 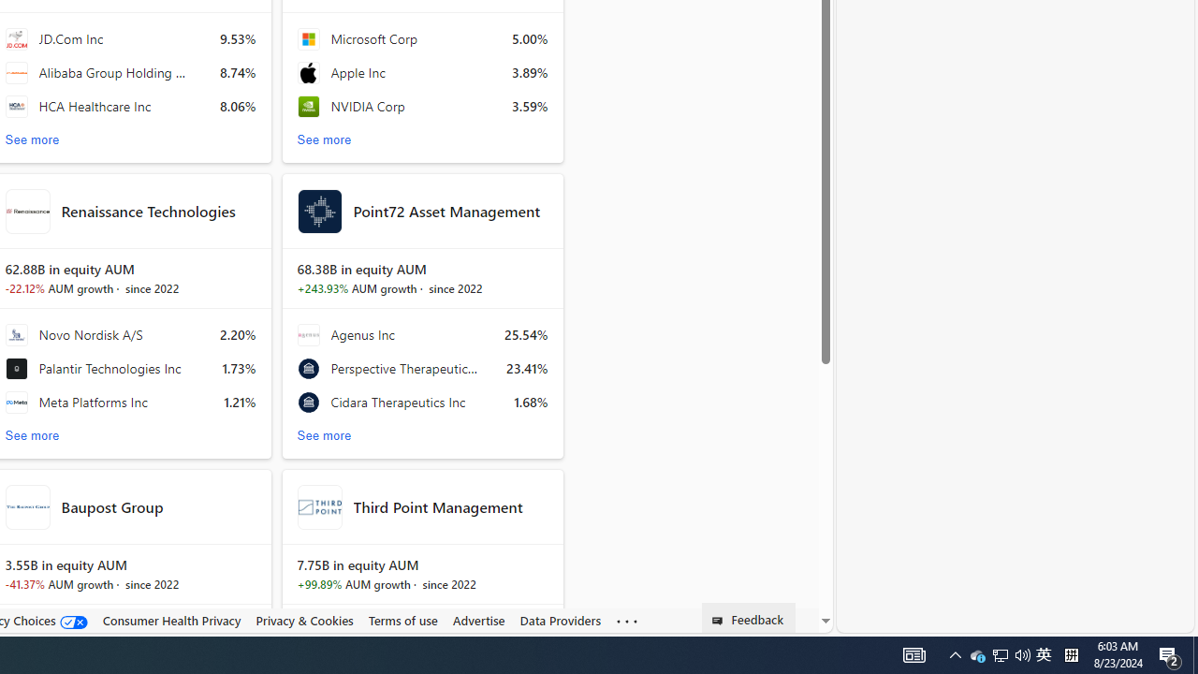 I want to click on Data Providers, so click(x=560, y=620).